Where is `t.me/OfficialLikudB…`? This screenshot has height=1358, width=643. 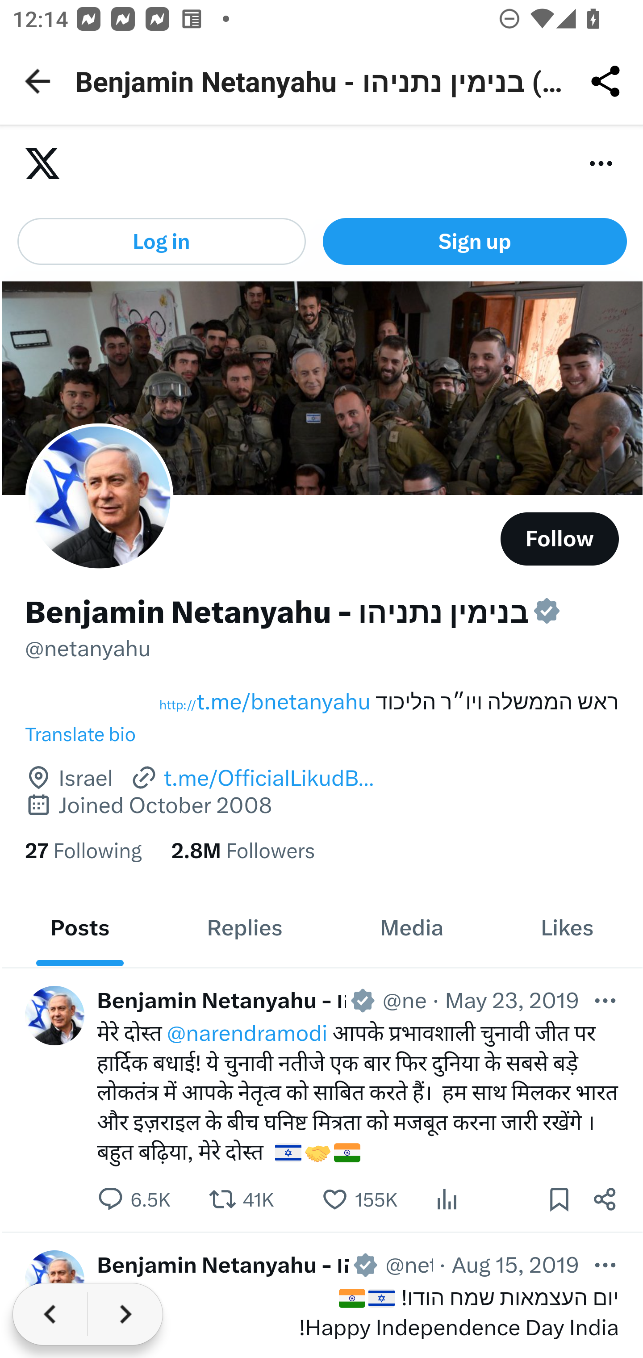 t.me/OfficialLikudB… is located at coordinates (252, 778).